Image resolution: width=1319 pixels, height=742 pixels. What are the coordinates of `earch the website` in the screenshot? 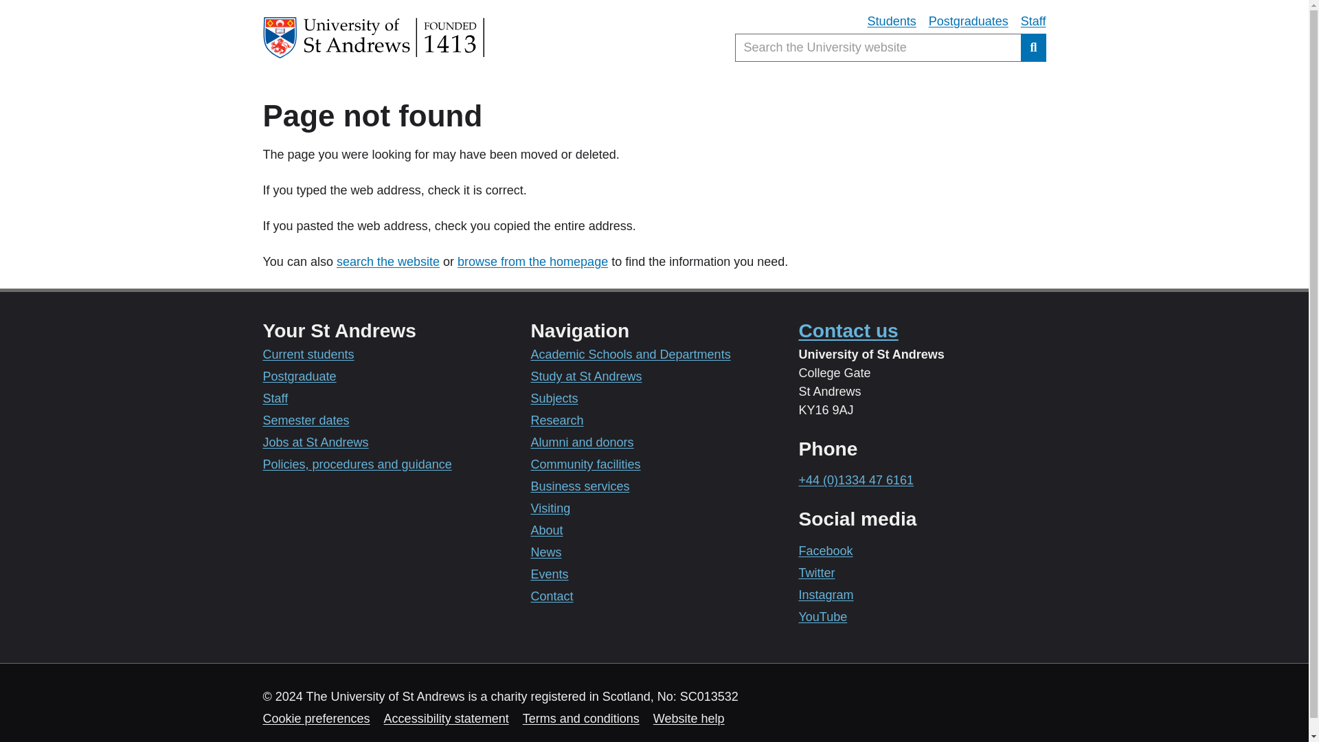 It's located at (391, 261).